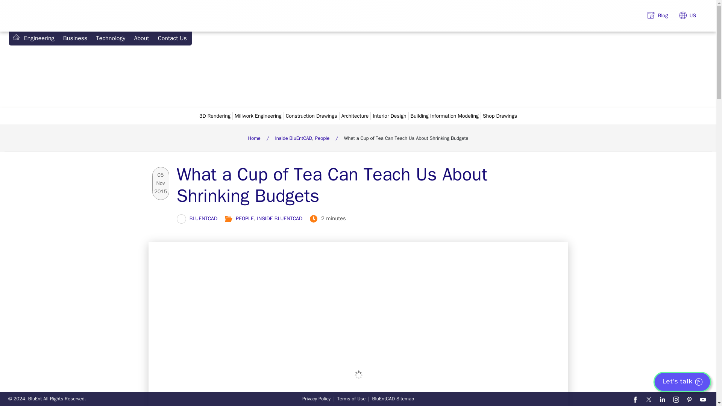  I want to click on Blog, so click(658, 15).